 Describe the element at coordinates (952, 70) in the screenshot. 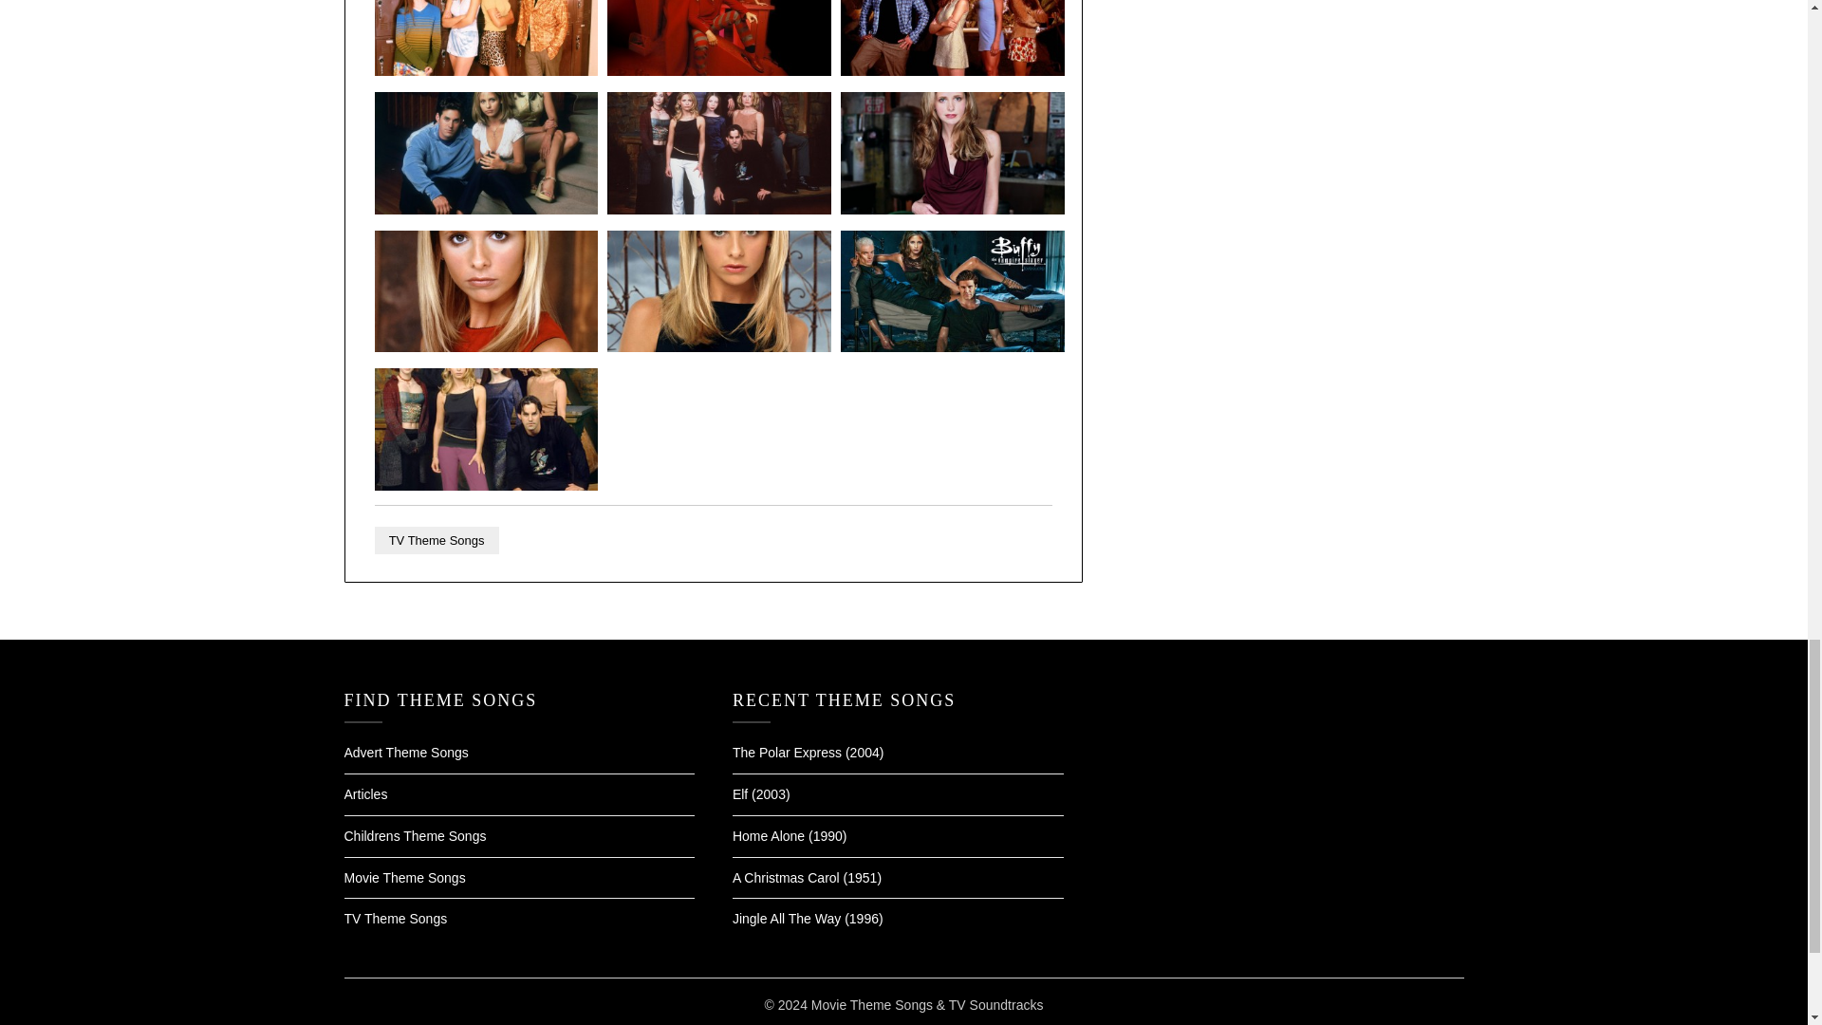

I see `Buffy the Vampire Slayer` at that location.